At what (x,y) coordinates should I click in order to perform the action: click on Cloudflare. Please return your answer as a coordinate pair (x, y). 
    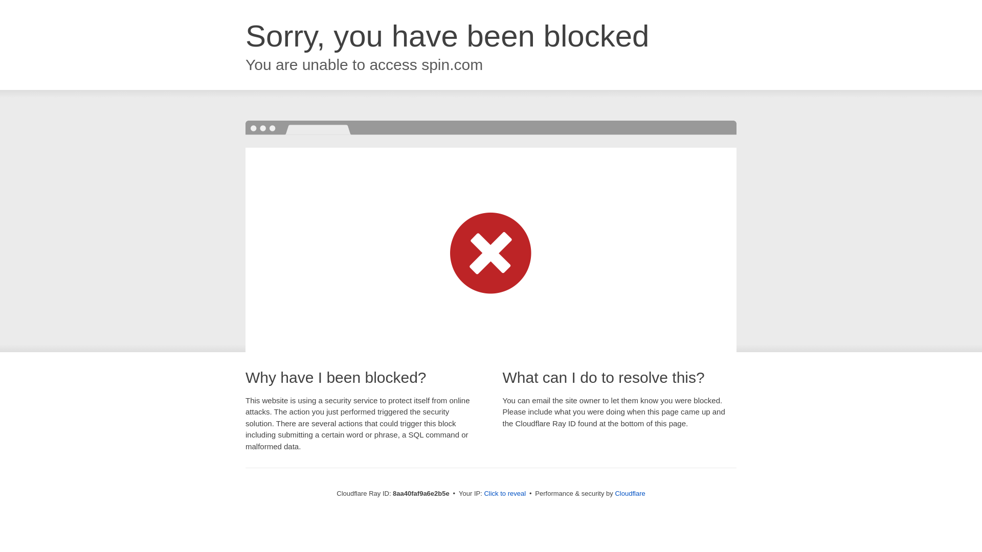
    Looking at the image, I should click on (630, 493).